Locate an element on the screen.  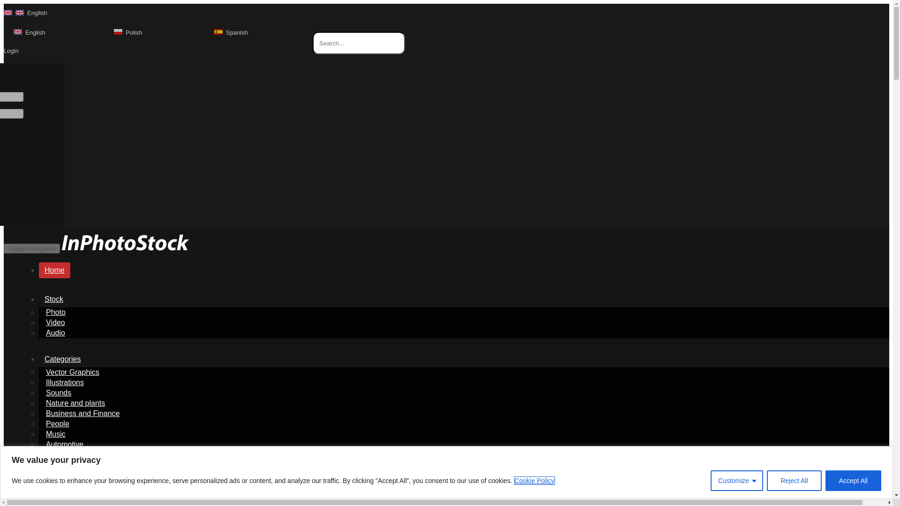
Business and Finance is located at coordinates (82, 413).